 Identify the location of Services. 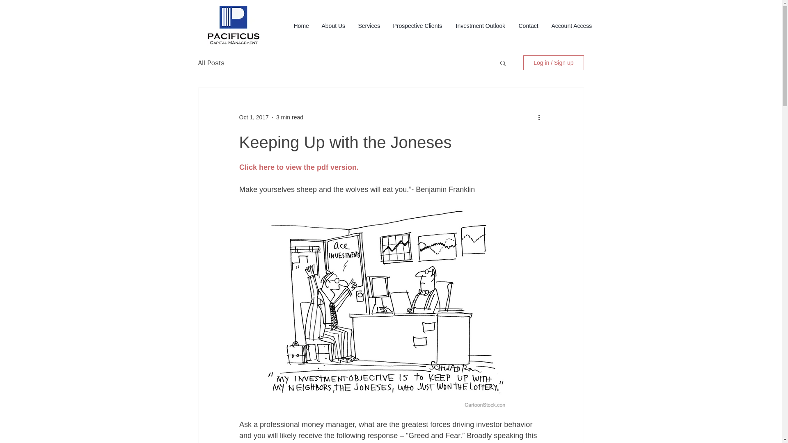
(369, 25).